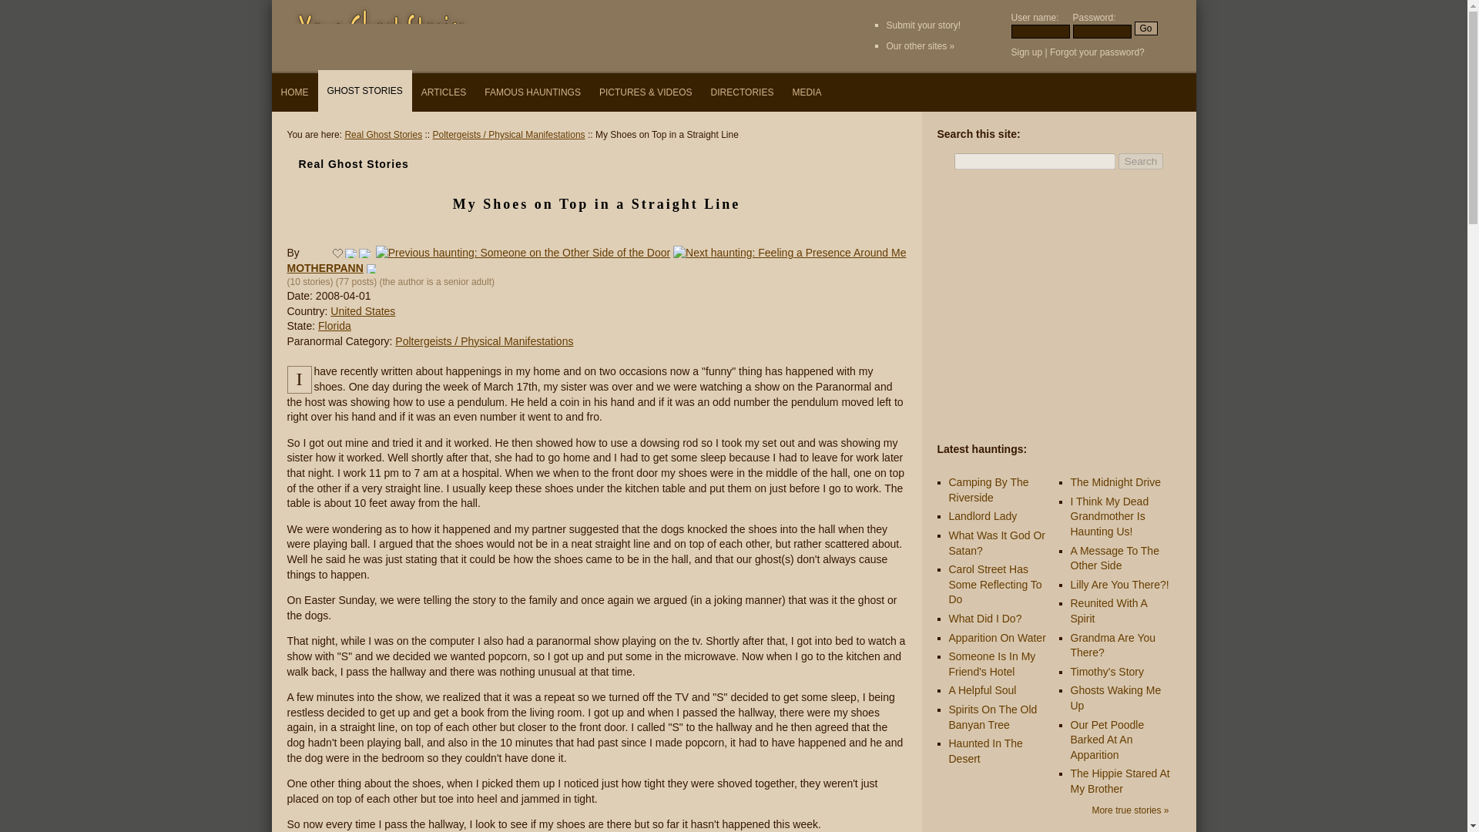 This screenshot has width=1479, height=832. What do you see at coordinates (532, 92) in the screenshot?
I see `FAMOUS HAUNTINGS` at bounding box center [532, 92].